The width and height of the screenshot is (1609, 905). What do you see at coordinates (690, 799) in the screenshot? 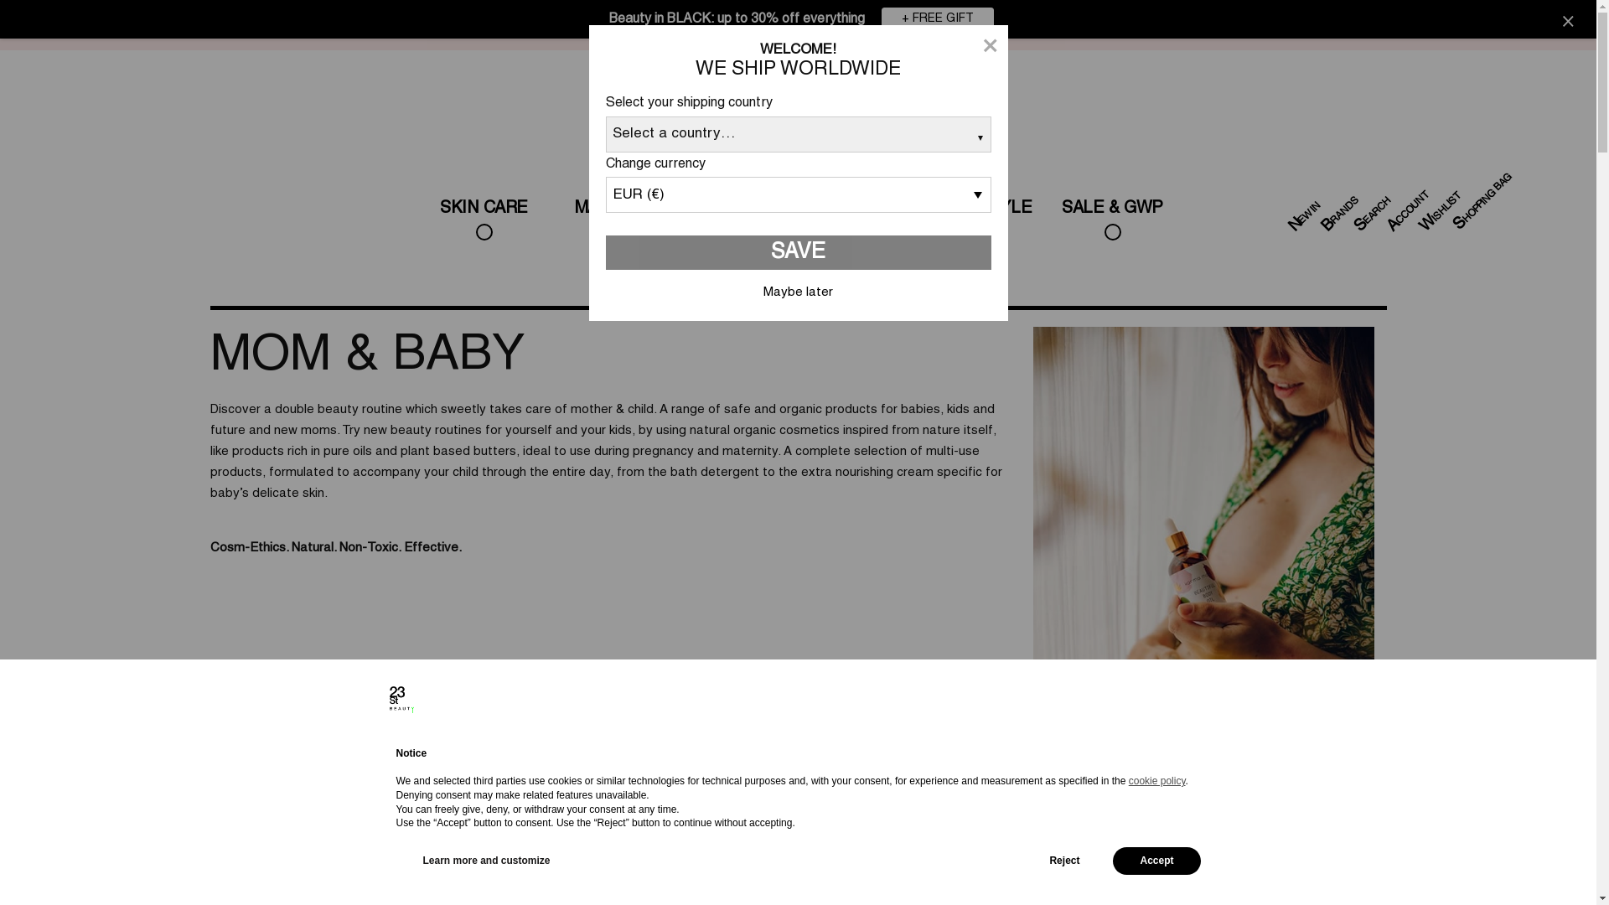
I see `Deodorants` at bounding box center [690, 799].